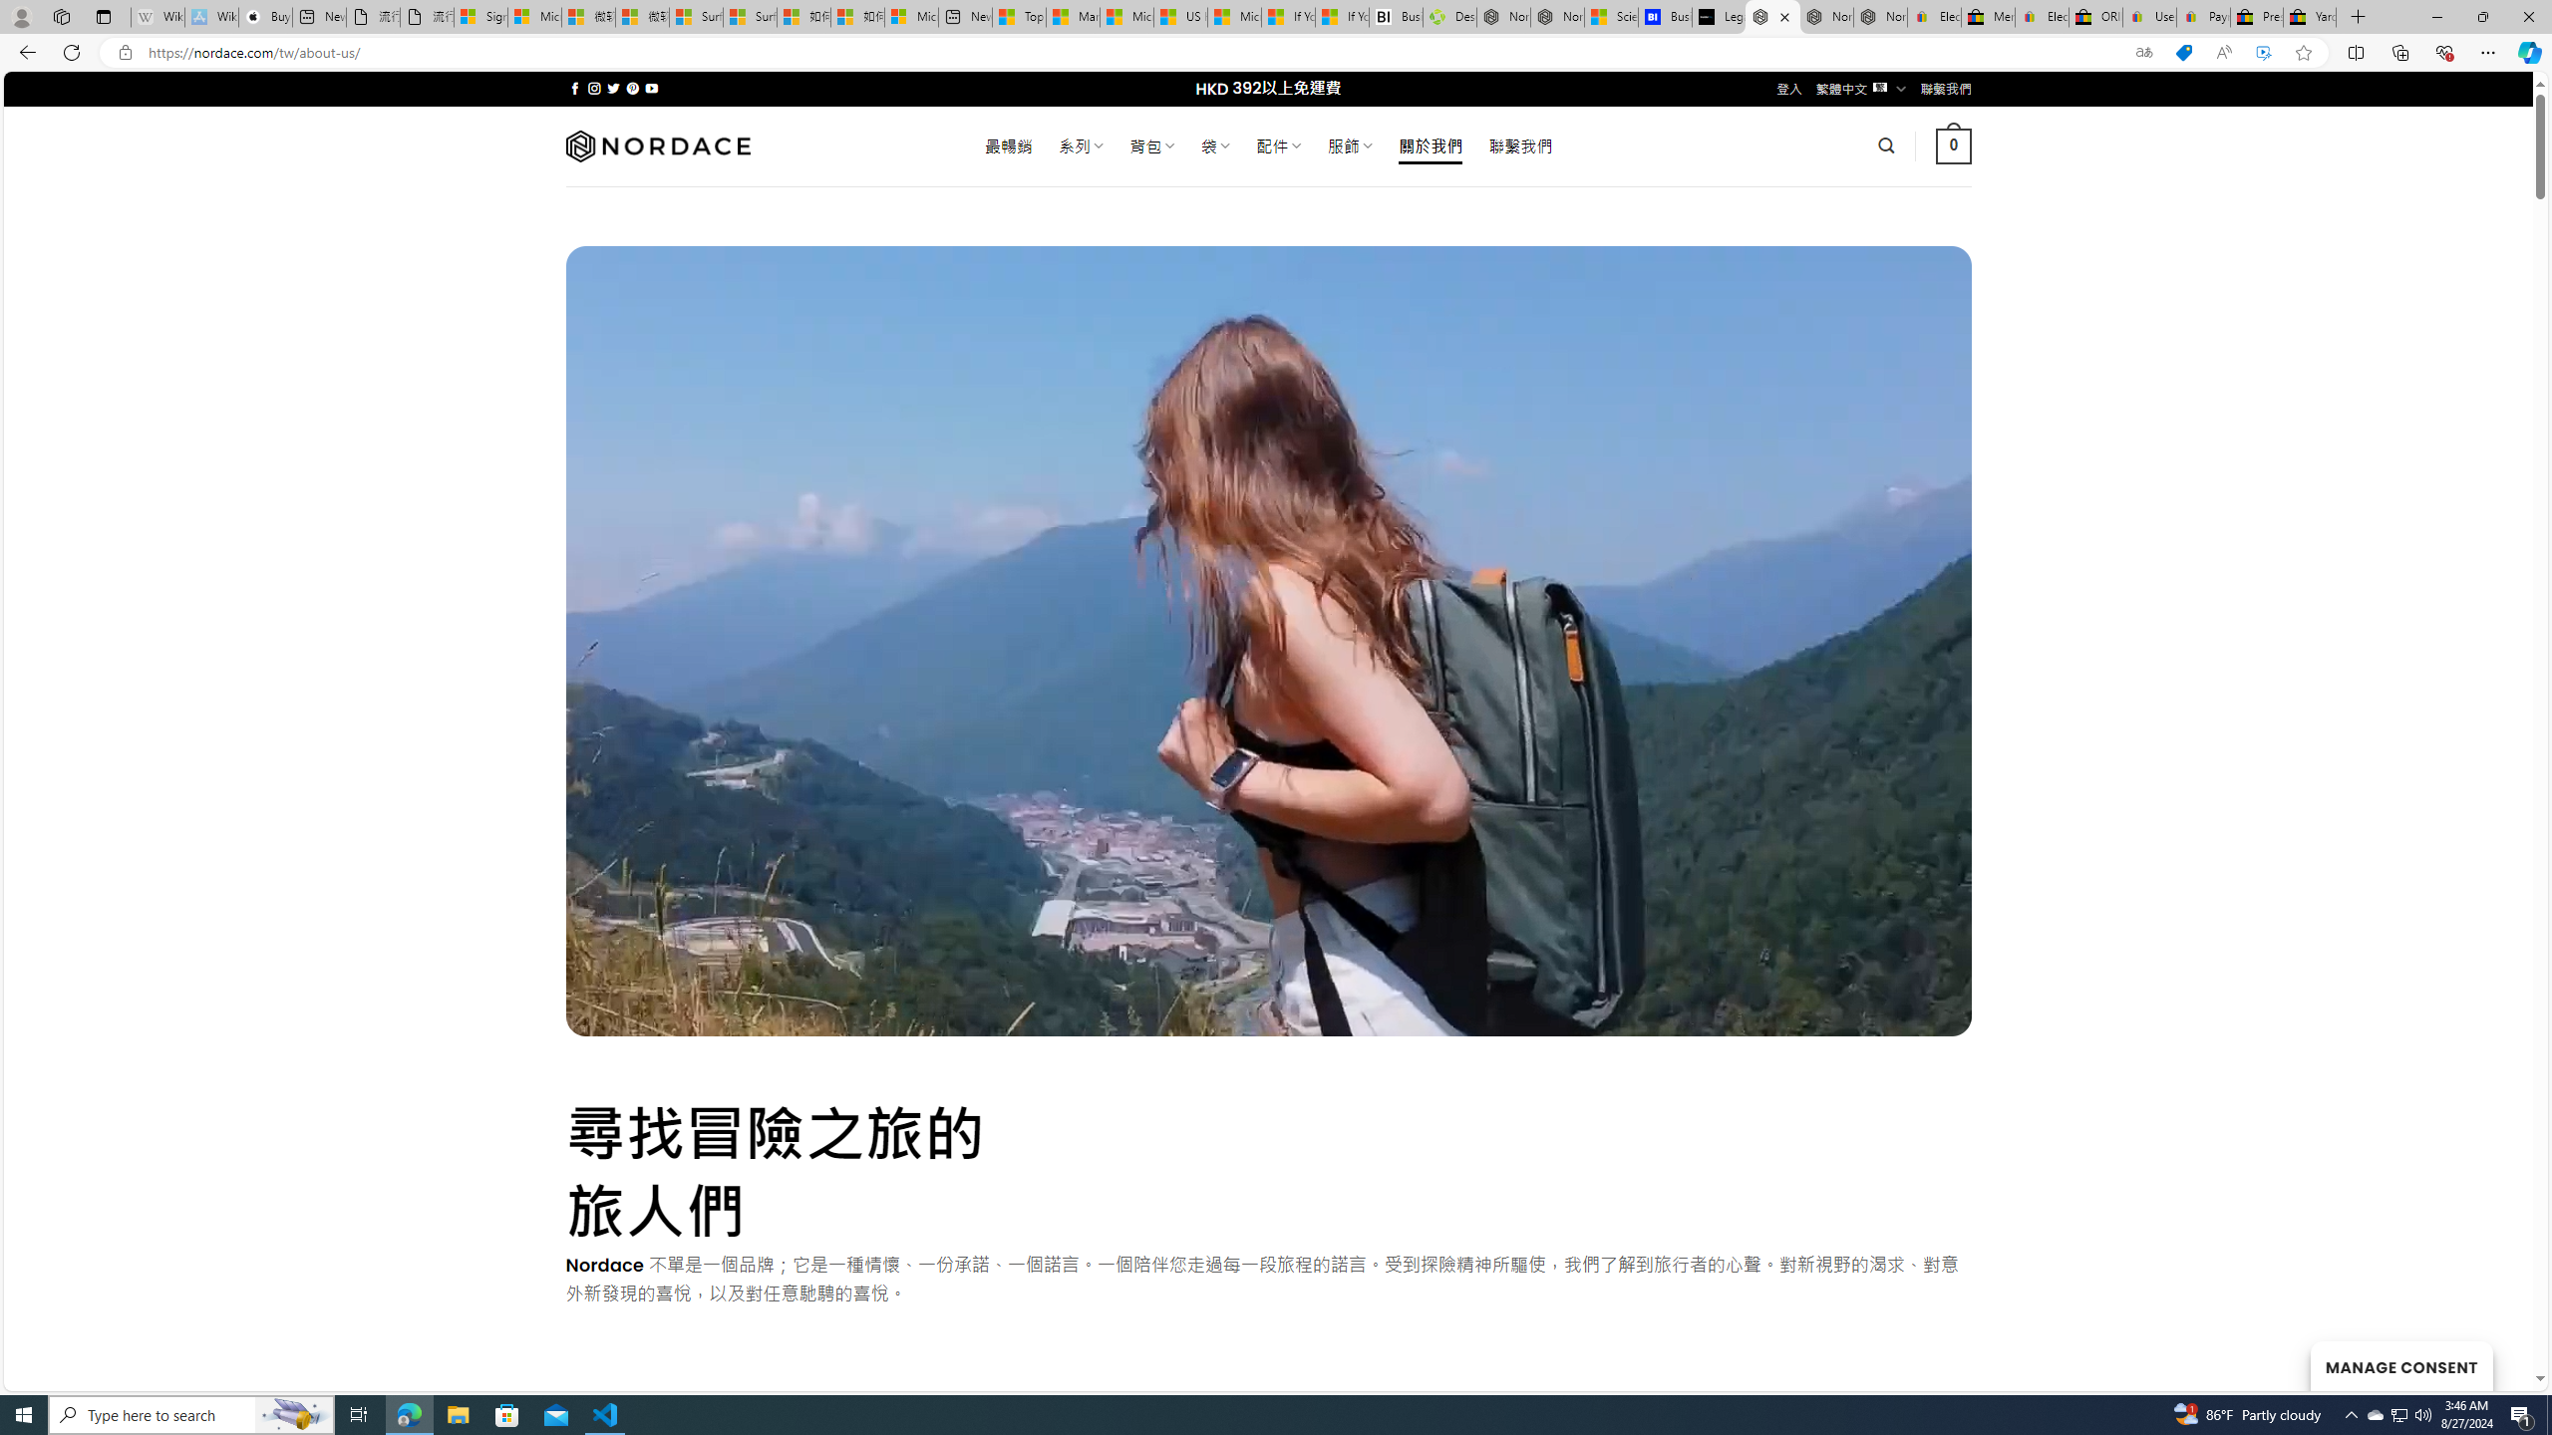 The image size is (2552, 1435). I want to click on Follow on YouTube, so click(652, 88).